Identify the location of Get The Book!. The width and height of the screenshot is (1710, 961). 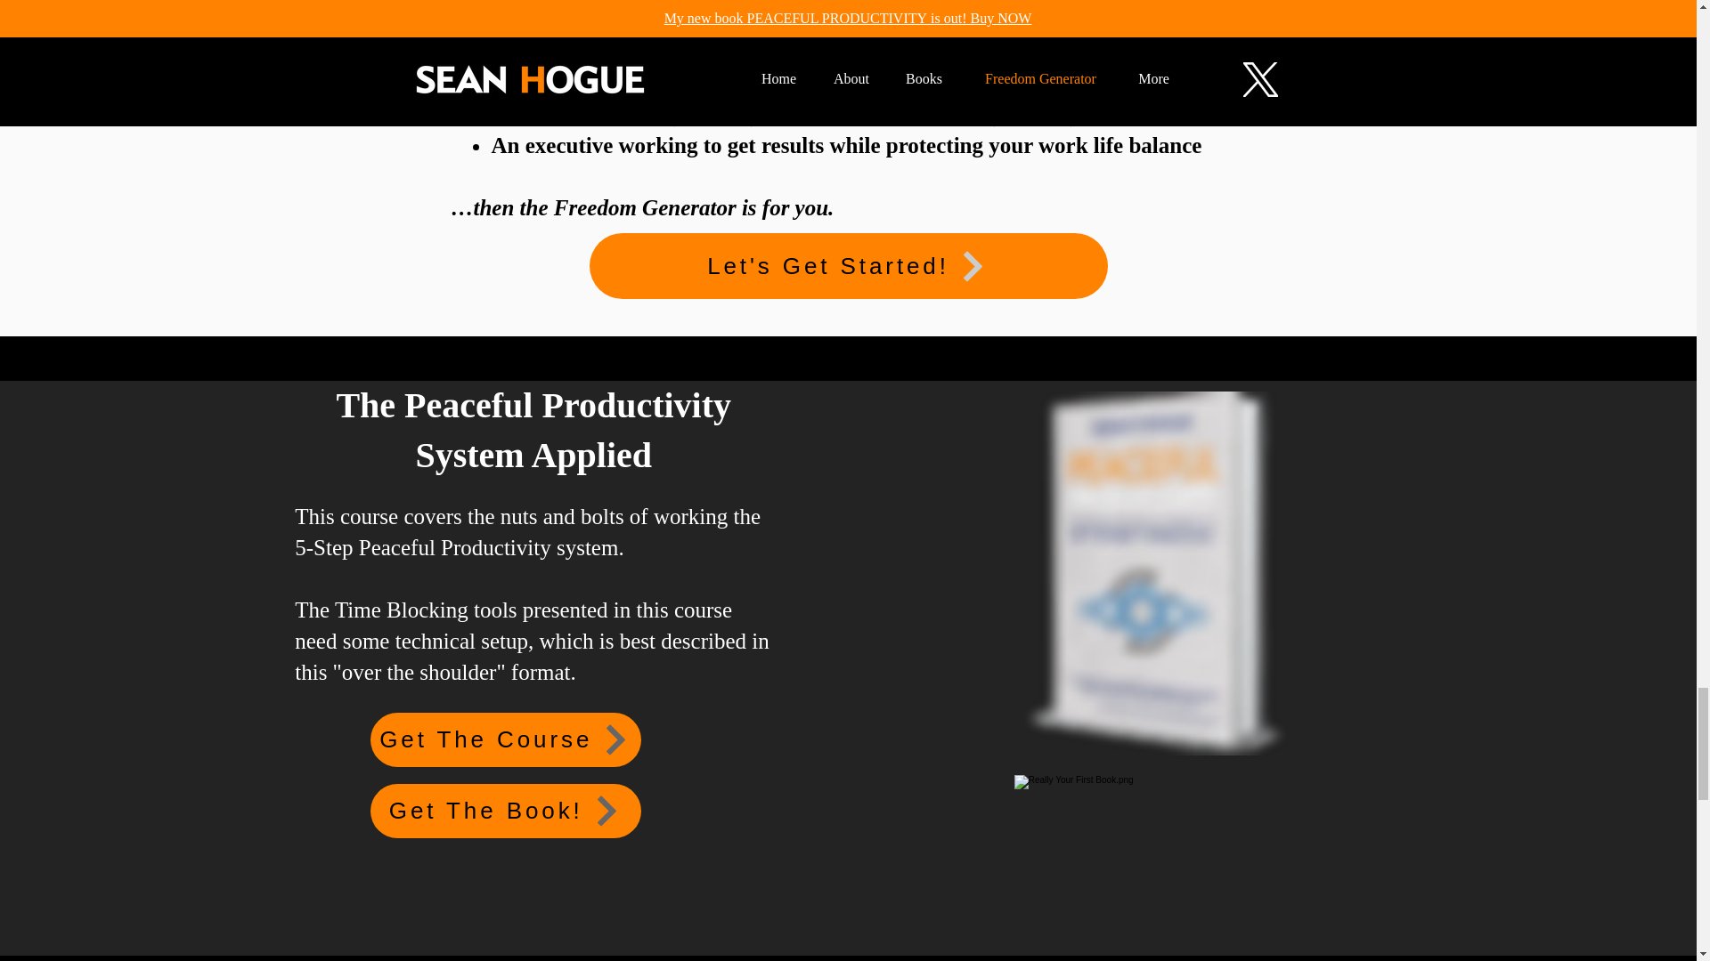
(506, 811).